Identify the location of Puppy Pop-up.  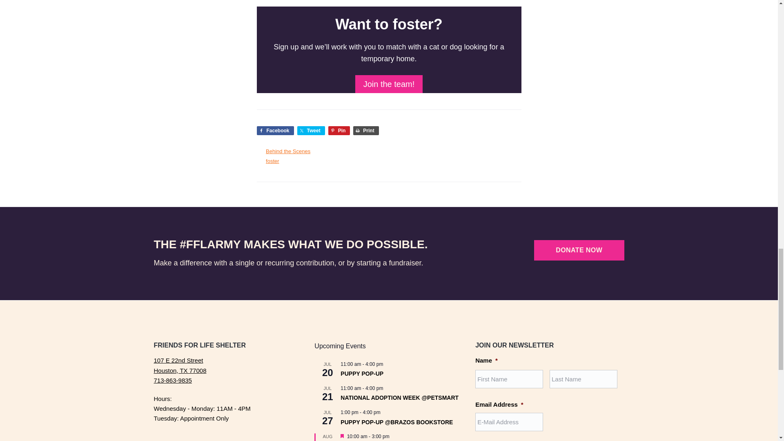
(362, 374).